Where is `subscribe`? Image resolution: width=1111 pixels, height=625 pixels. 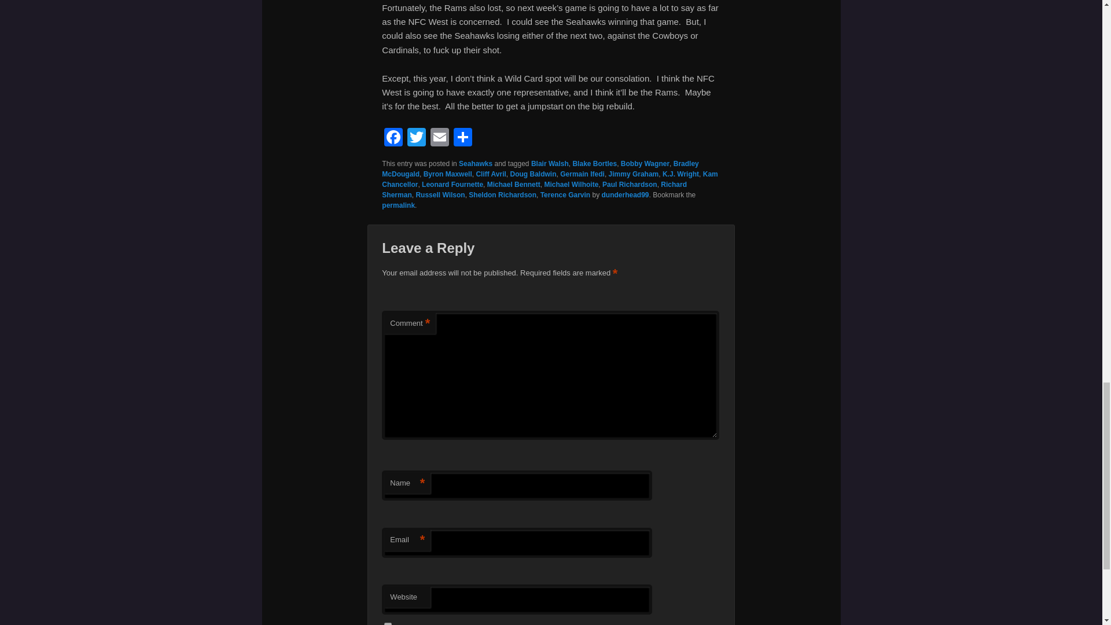 subscribe is located at coordinates (388, 624).